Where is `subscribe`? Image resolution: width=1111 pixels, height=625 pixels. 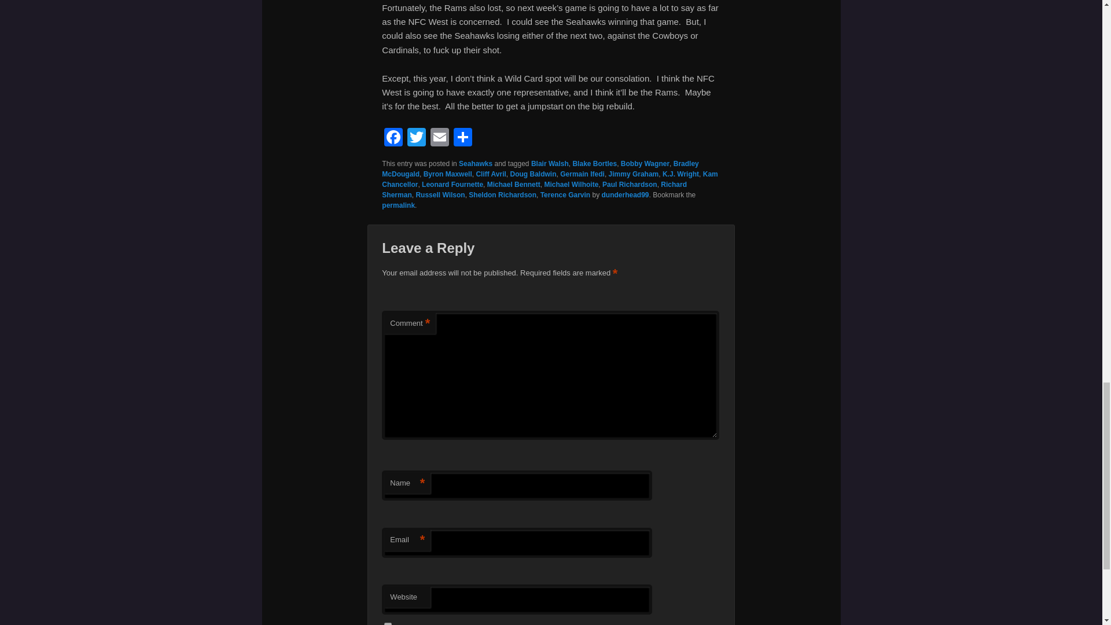 subscribe is located at coordinates (388, 624).